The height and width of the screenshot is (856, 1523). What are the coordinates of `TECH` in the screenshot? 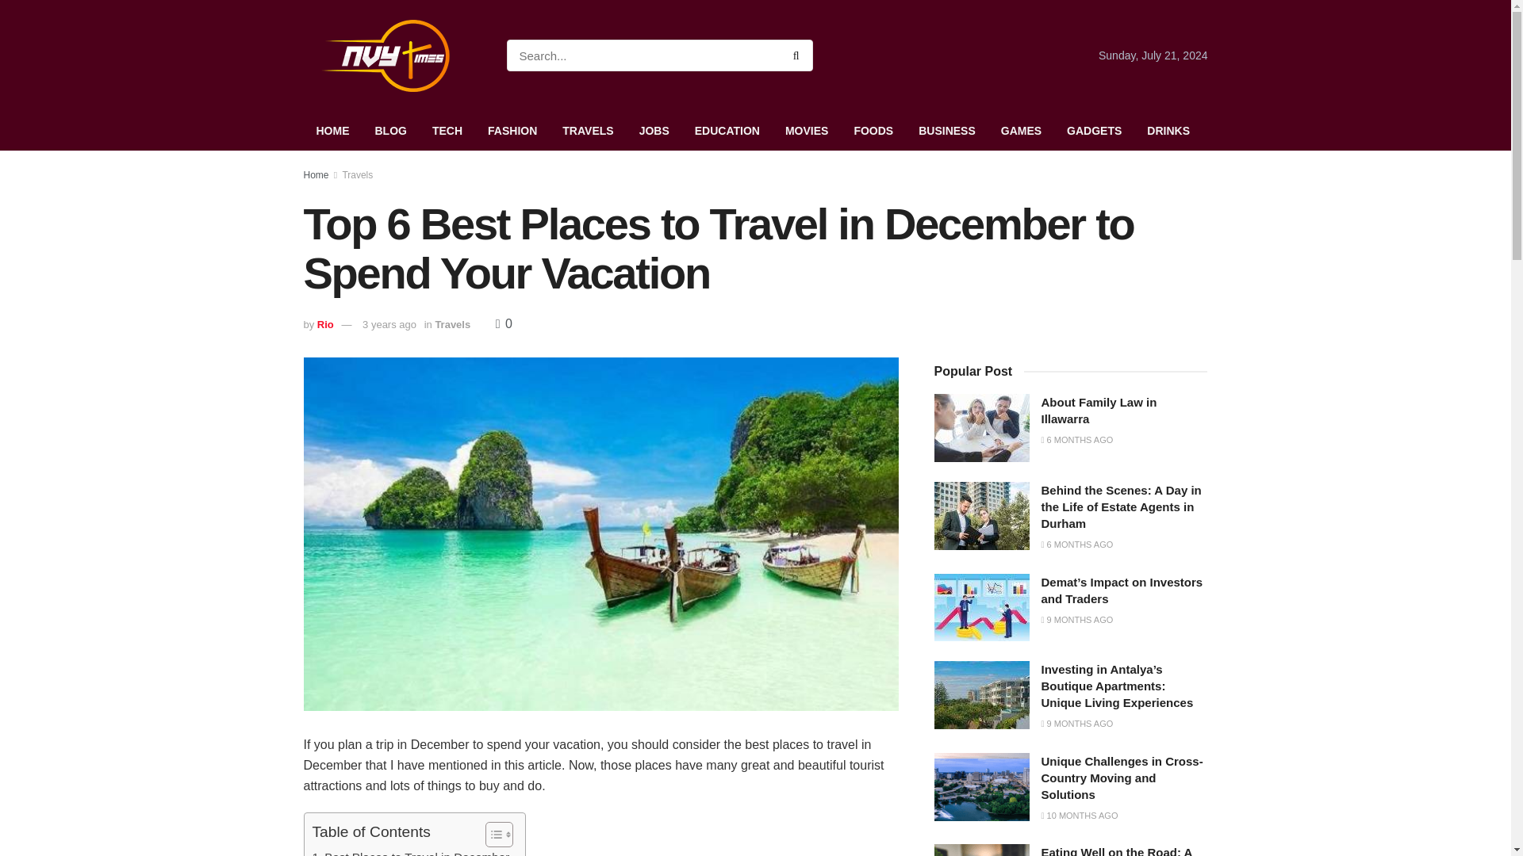 It's located at (447, 131).